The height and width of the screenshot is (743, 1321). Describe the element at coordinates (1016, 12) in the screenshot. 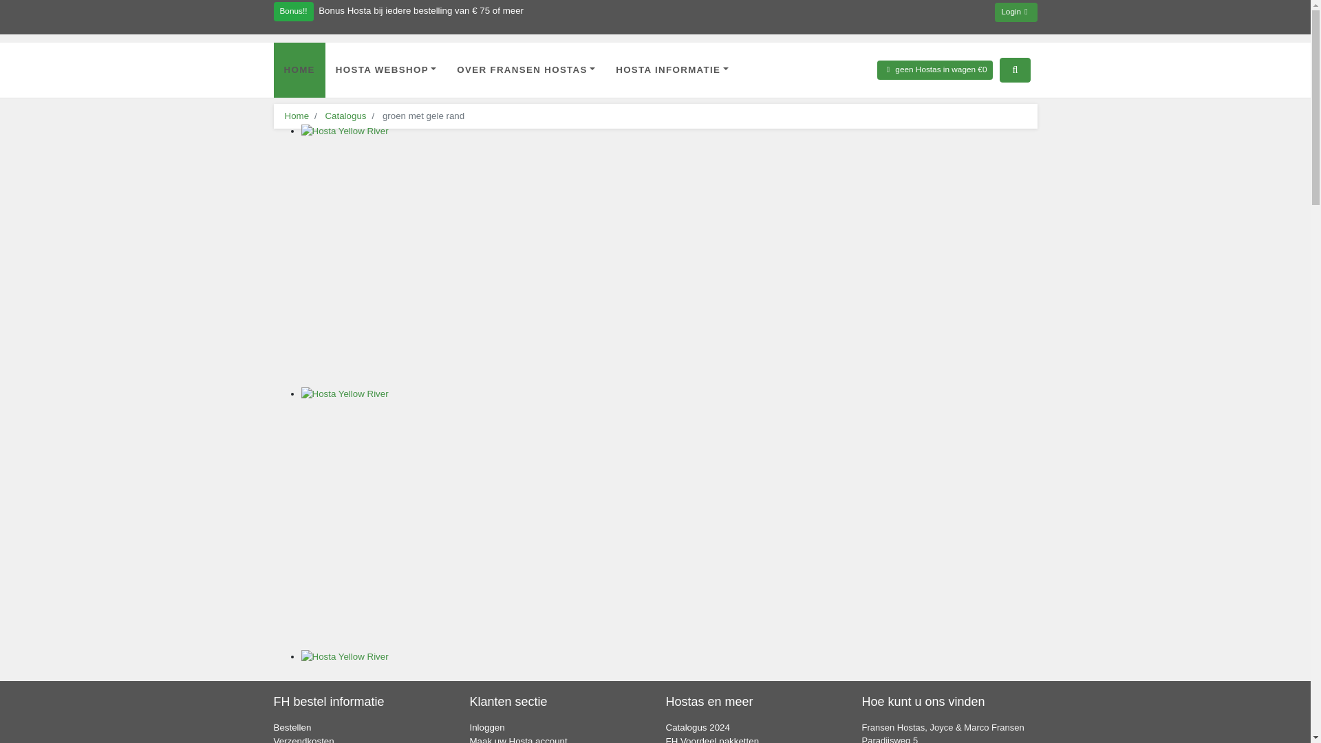

I see `login or create your own account` at that location.